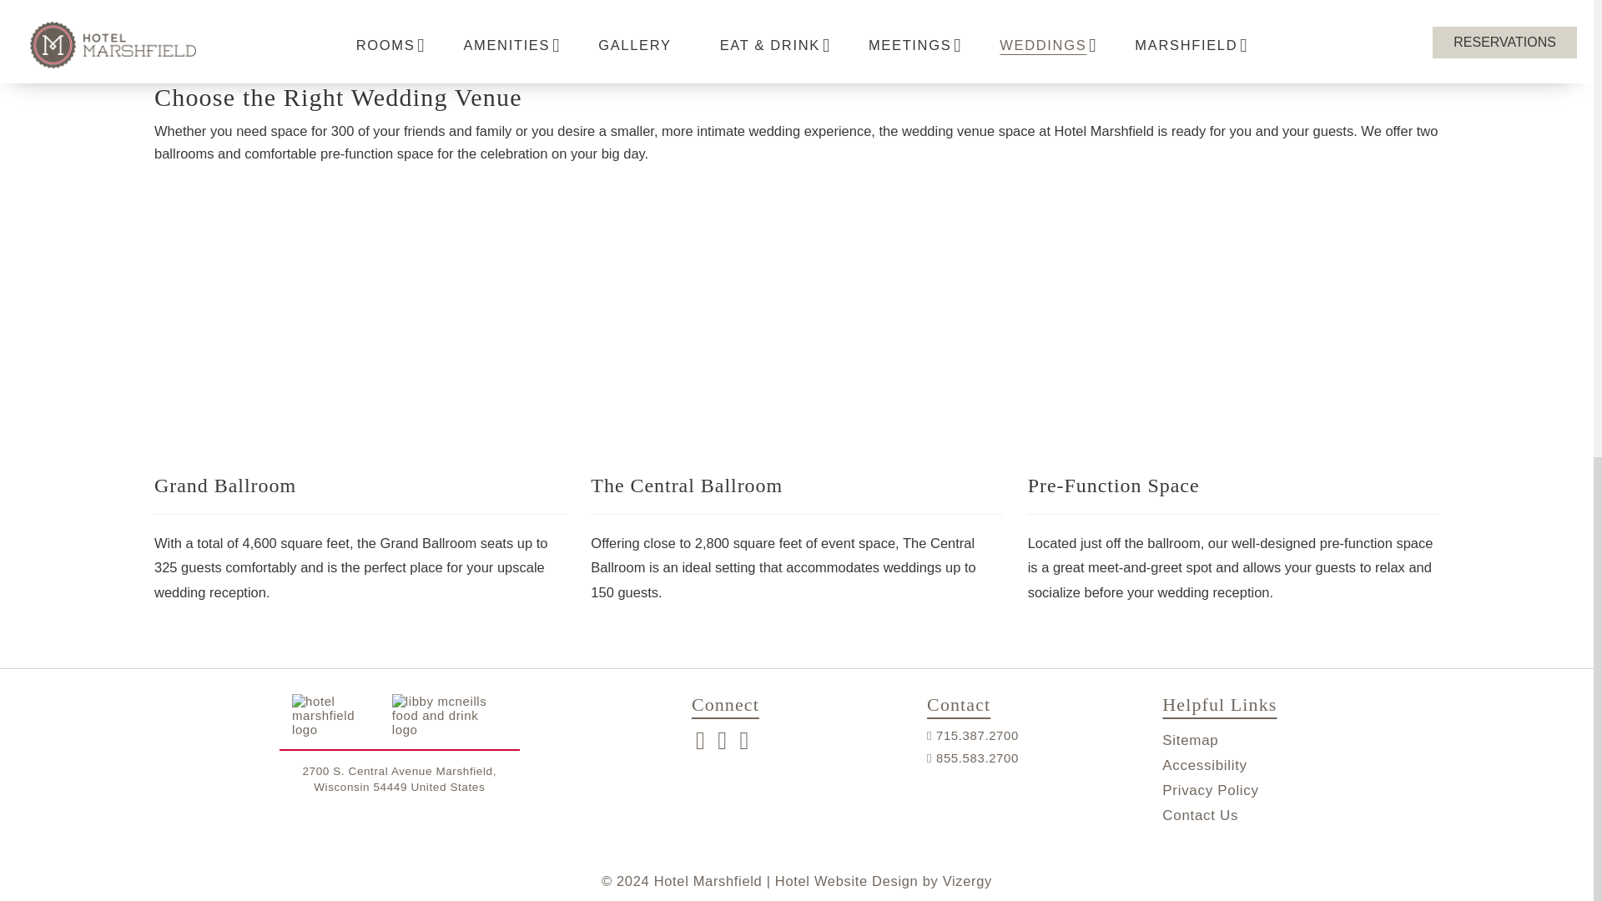 The height and width of the screenshot is (901, 1602). What do you see at coordinates (1233, 332) in the screenshot?
I see `Link to Larger Item Photo` at bounding box center [1233, 332].